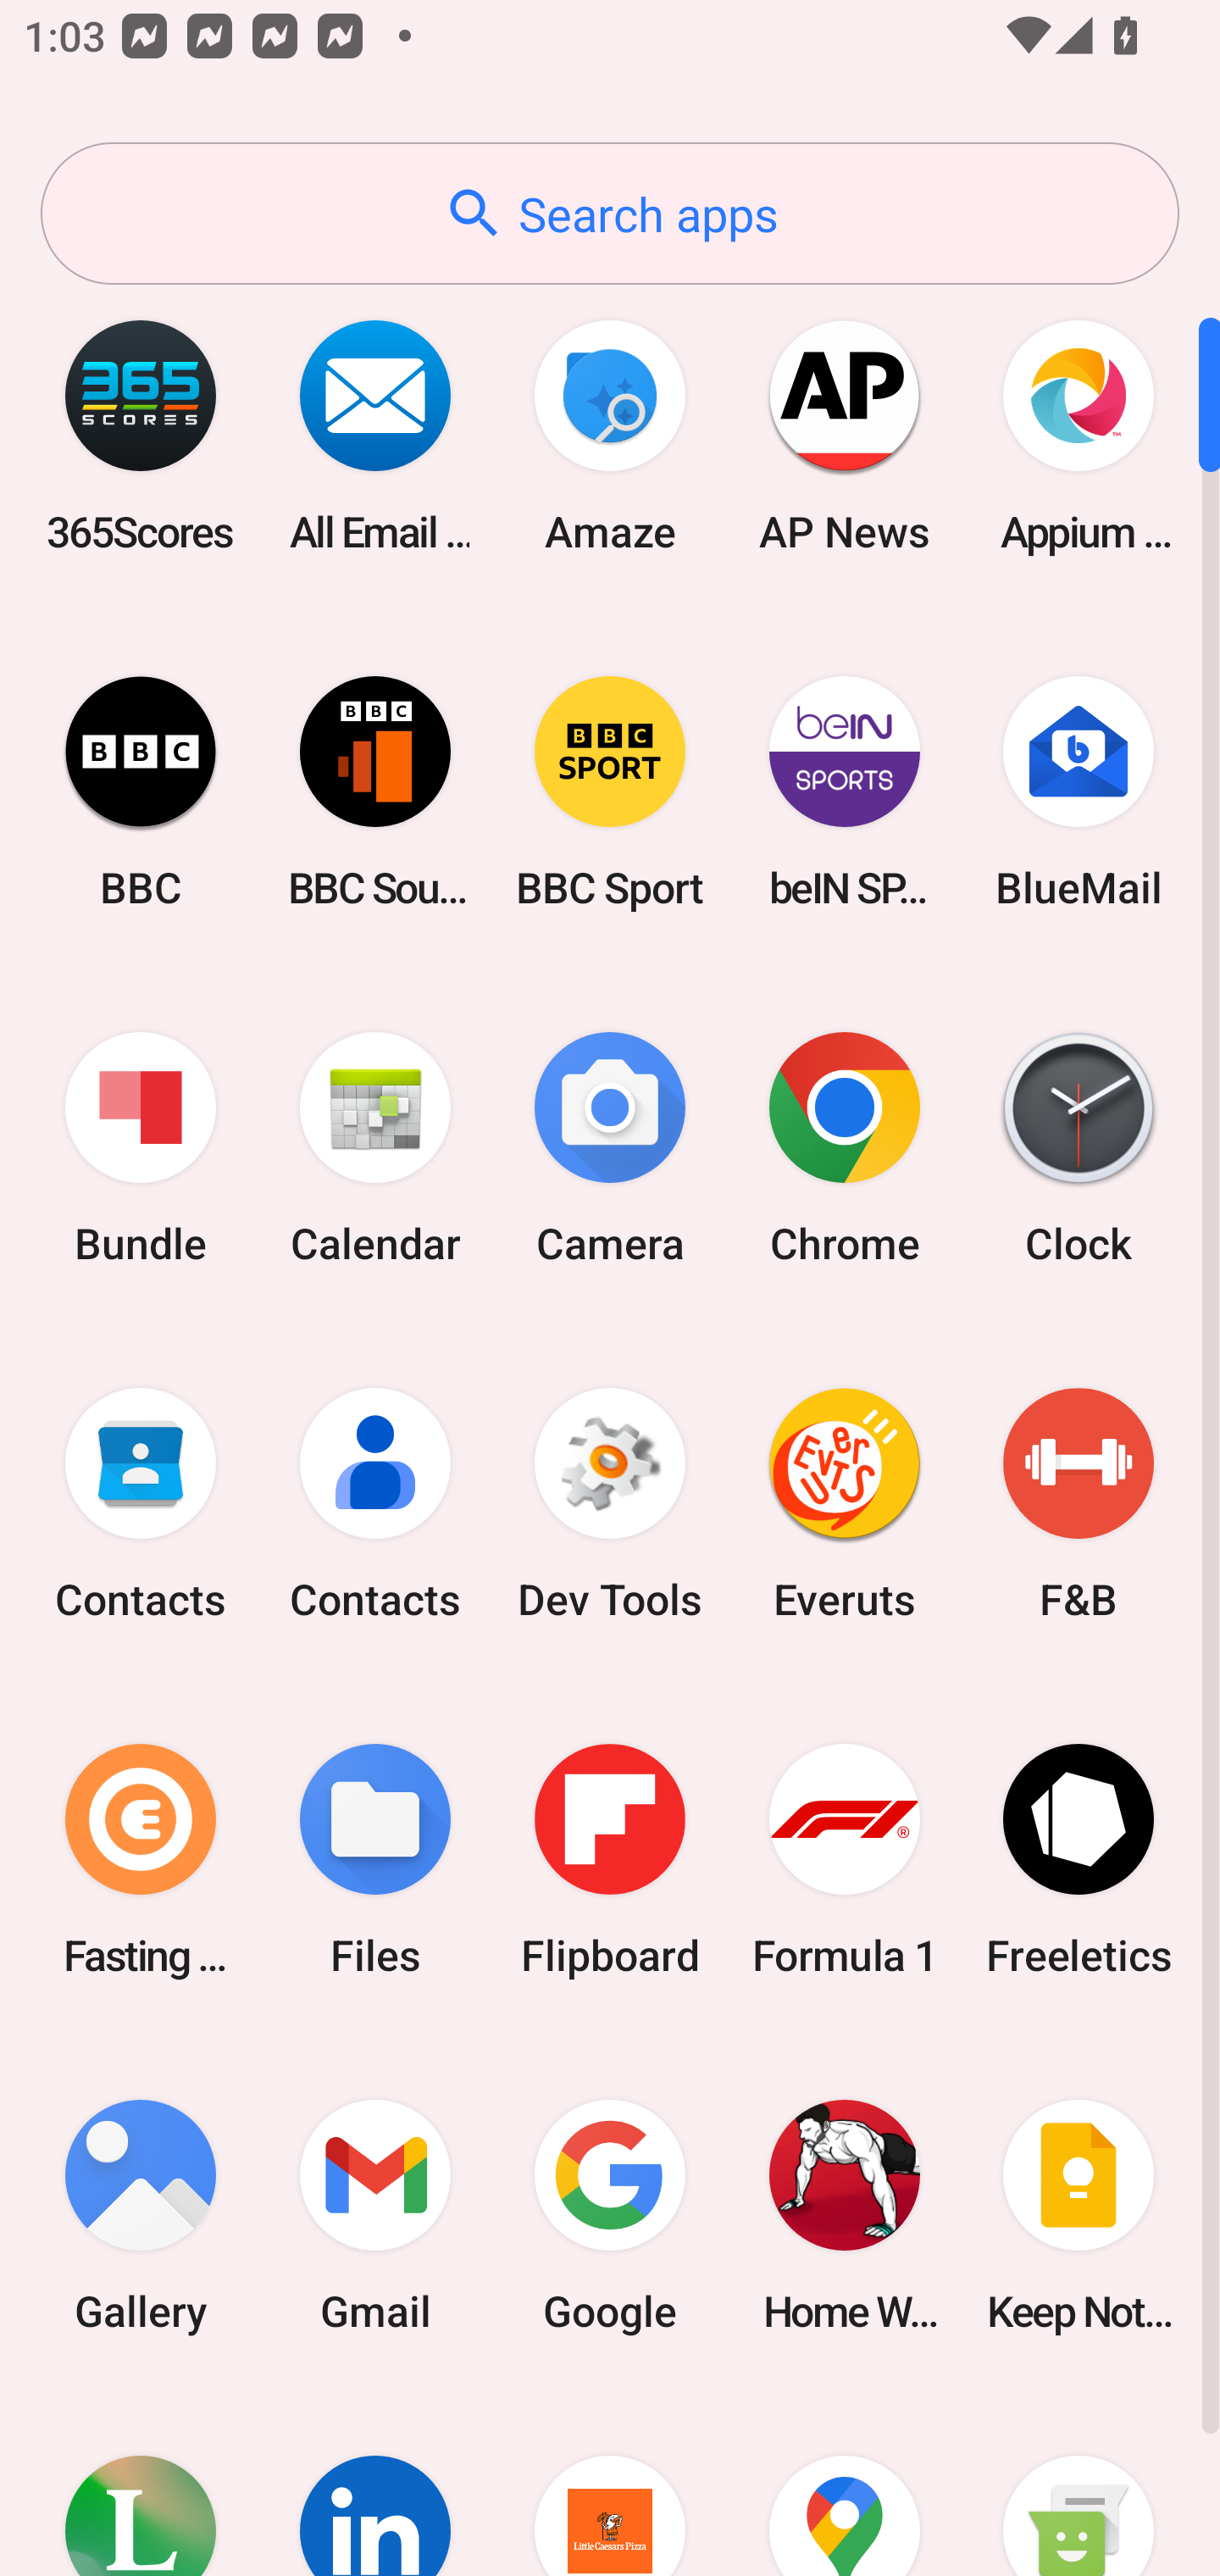 This screenshot has width=1220, height=2576. What do you see at coordinates (141, 1859) in the screenshot?
I see `Fasting Coach` at bounding box center [141, 1859].